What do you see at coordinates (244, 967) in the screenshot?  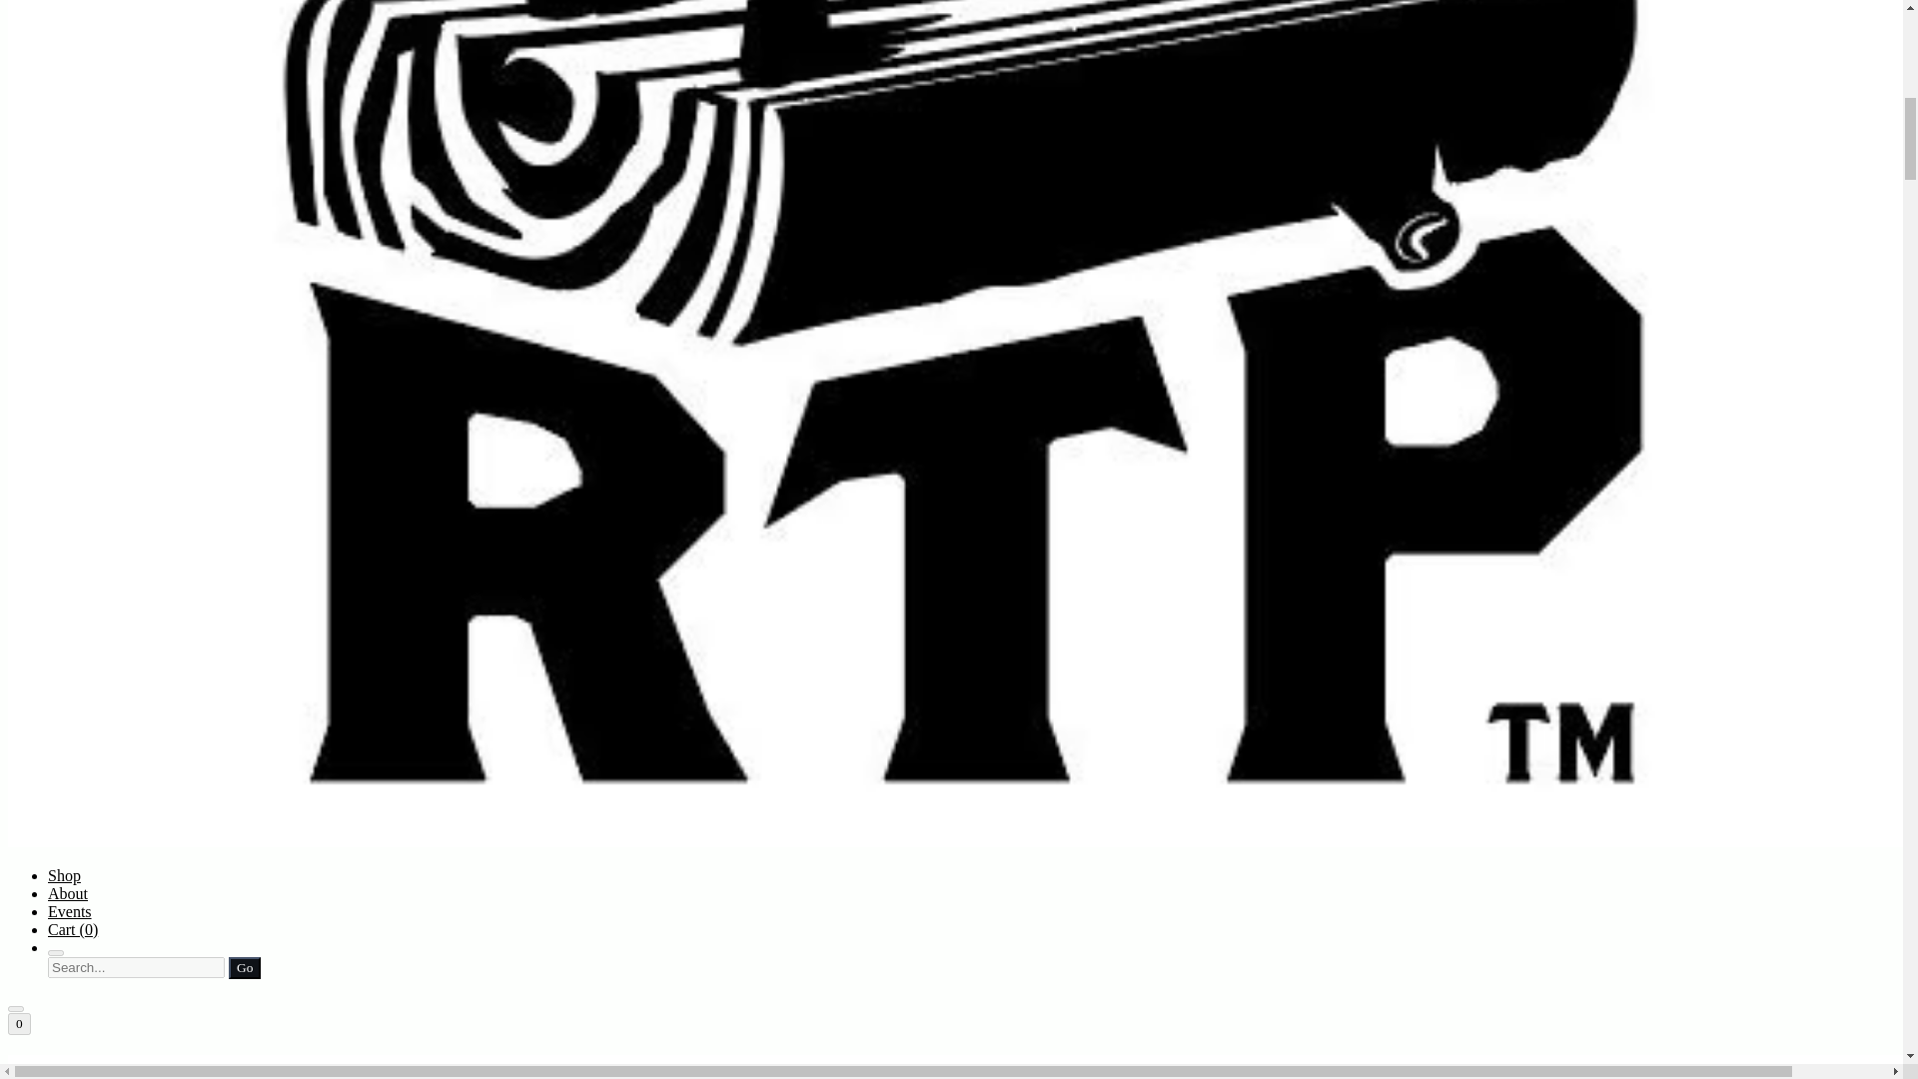 I see `Go` at bounding box center [244, 967].